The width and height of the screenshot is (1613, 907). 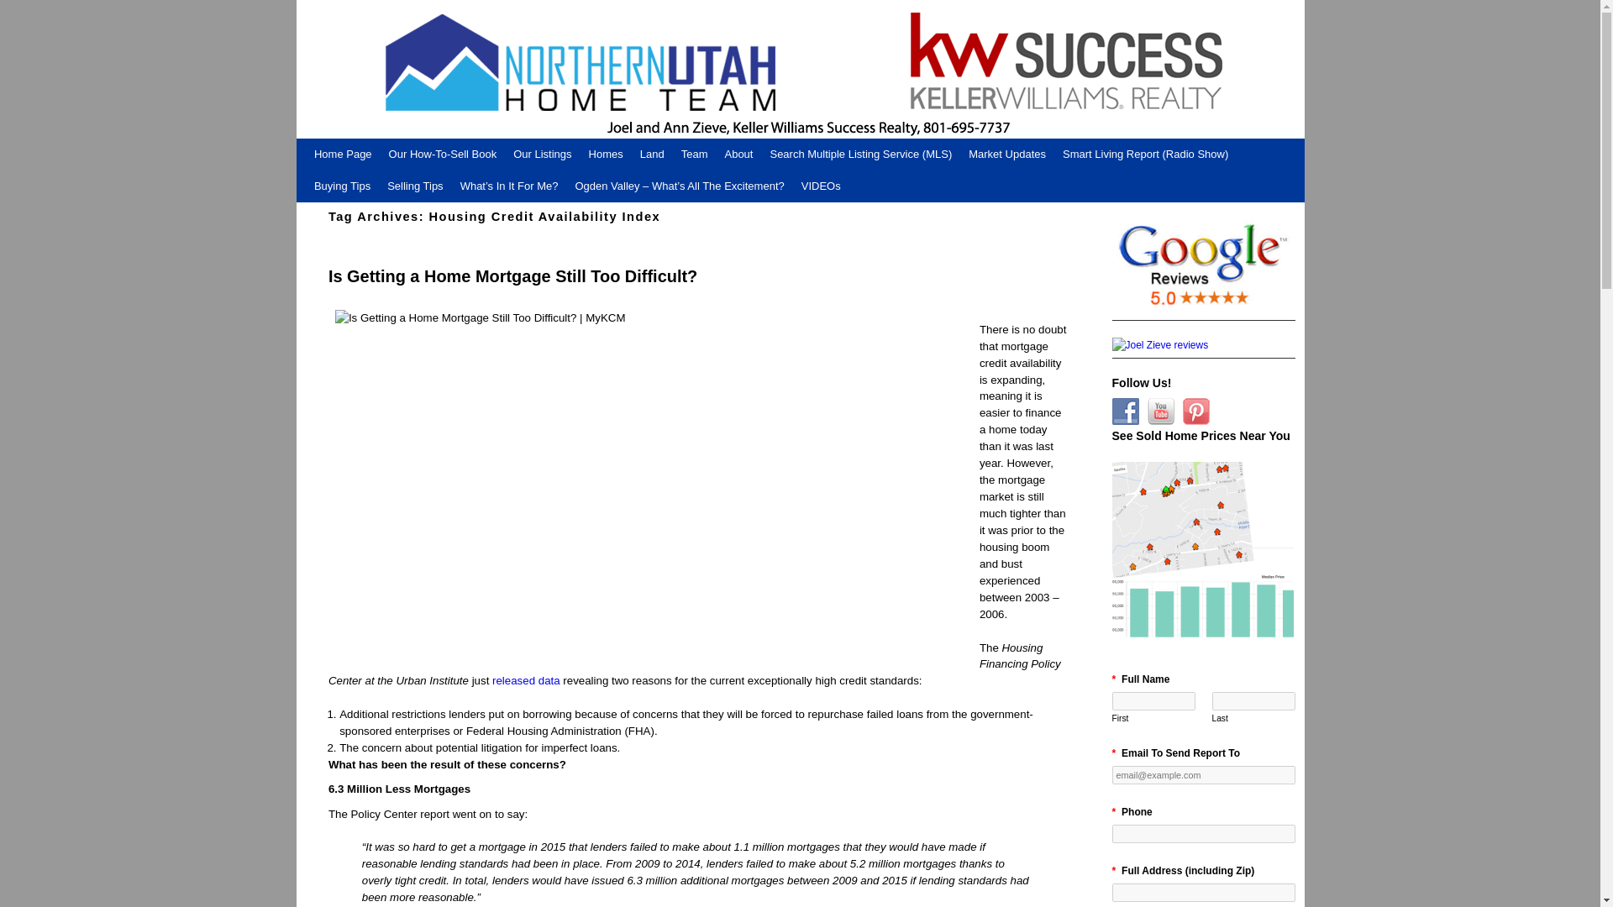 I want to click on Follow Us on YouTube, so click(x=1160, y=412).